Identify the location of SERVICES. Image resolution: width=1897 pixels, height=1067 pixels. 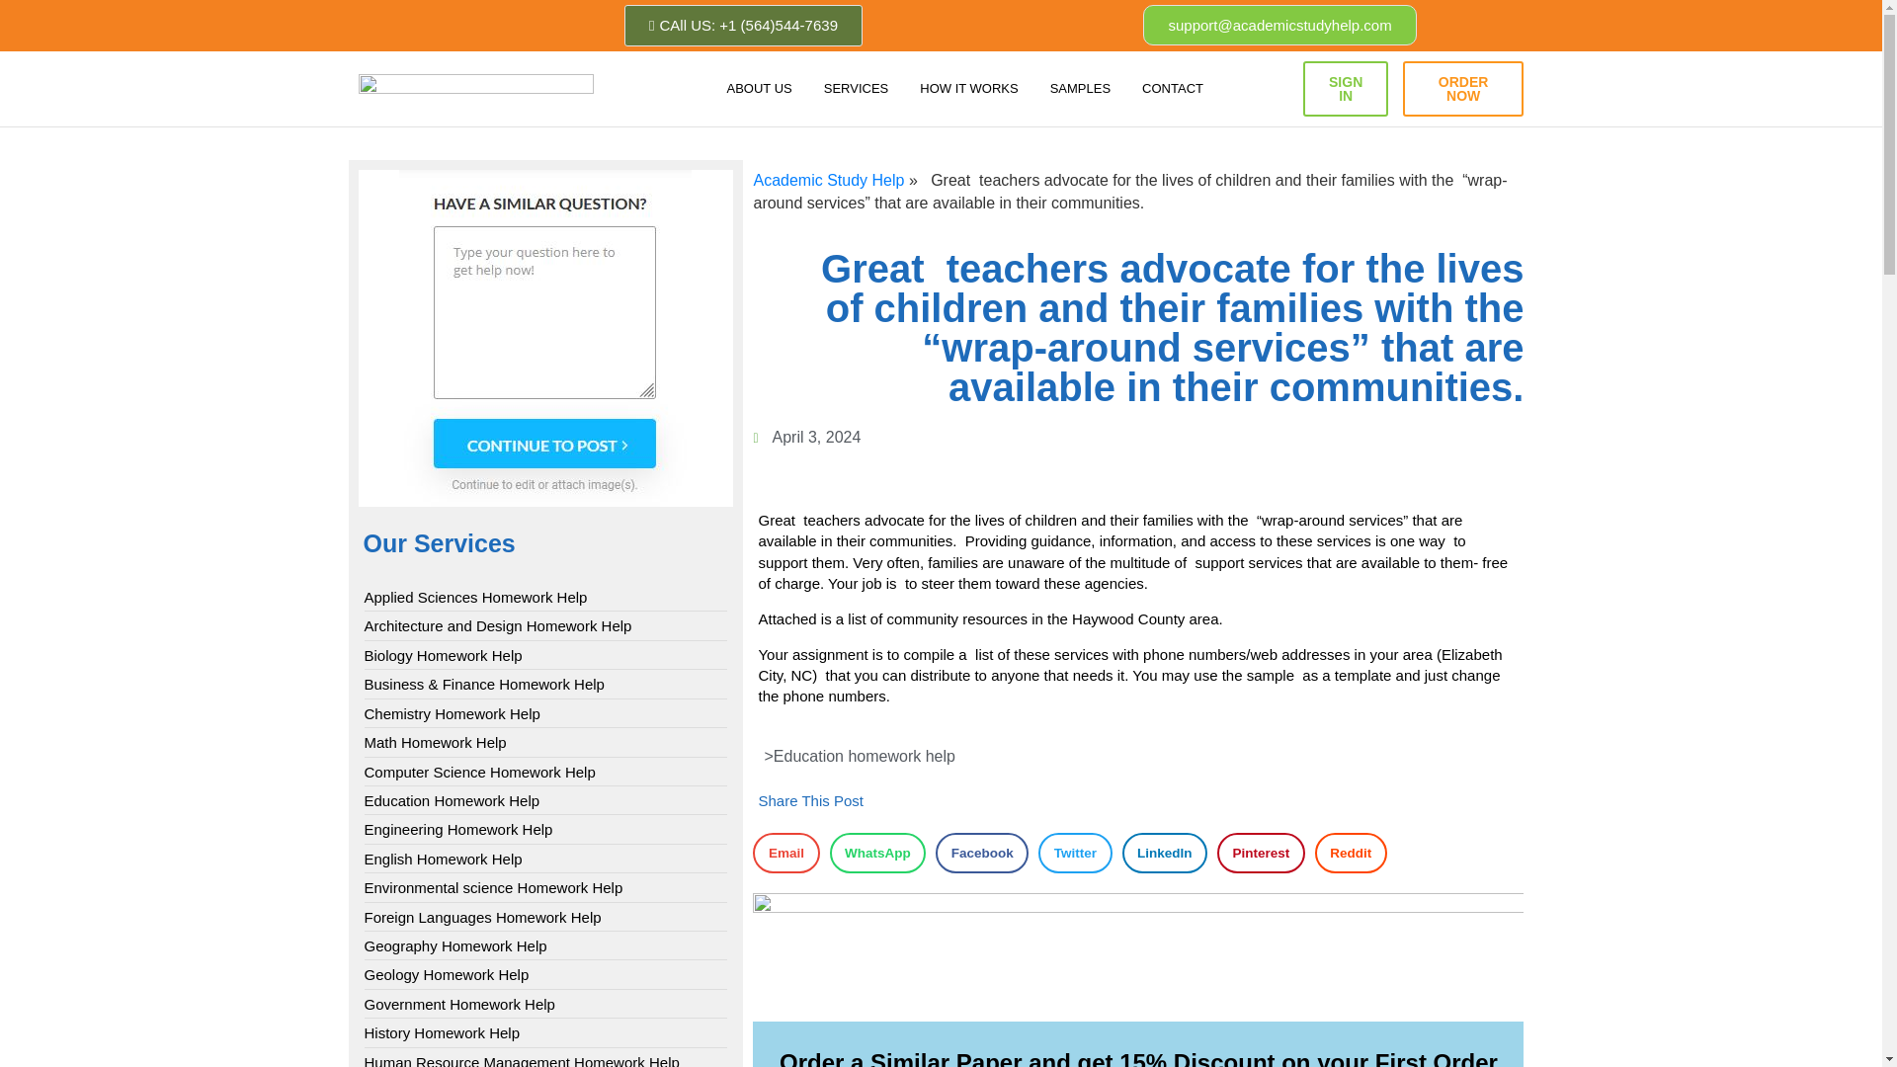
(856, 89).